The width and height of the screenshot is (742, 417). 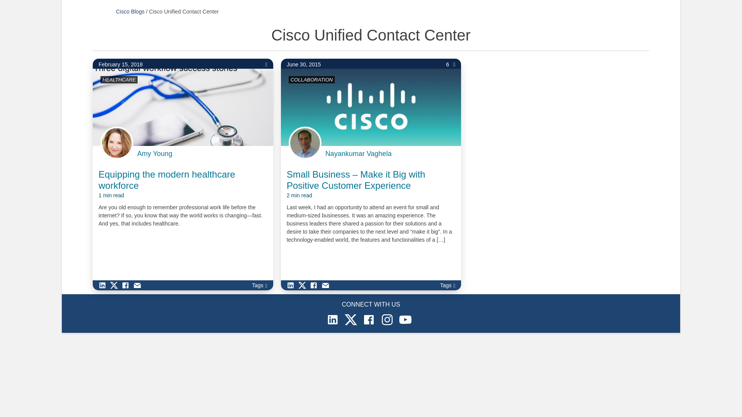 I want to click on HEALTHCARE, so click(x=119, y=80).